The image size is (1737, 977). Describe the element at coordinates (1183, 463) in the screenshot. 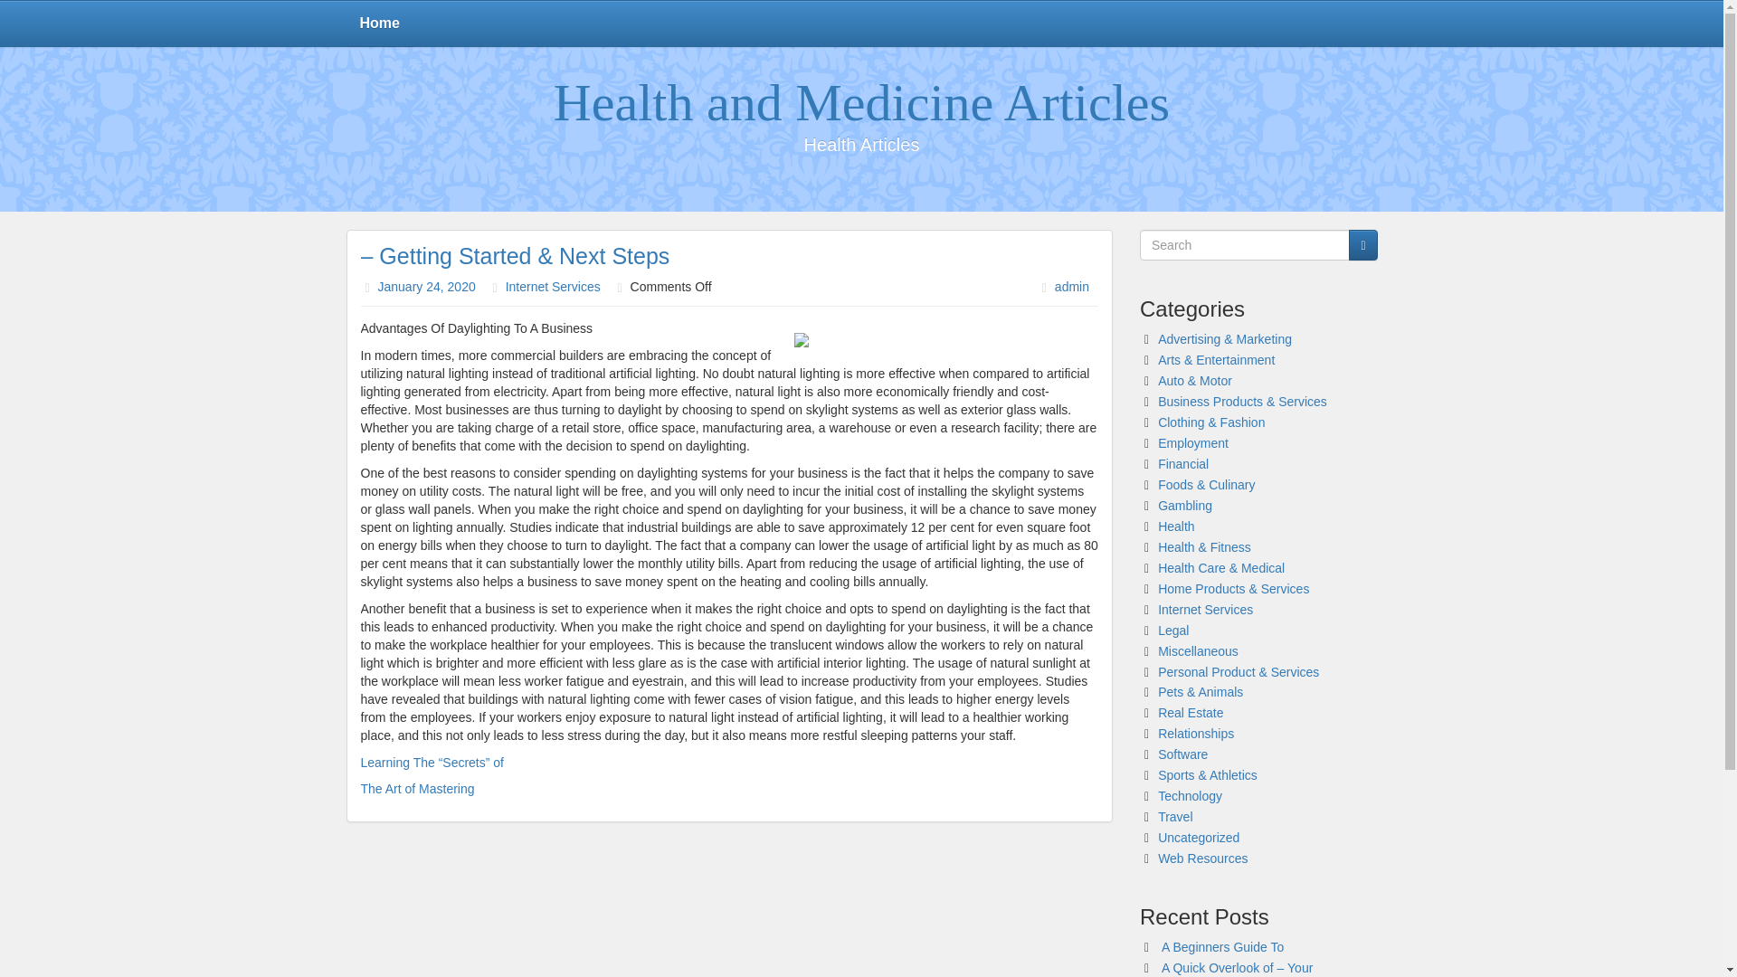

I see `Financial` at that location.